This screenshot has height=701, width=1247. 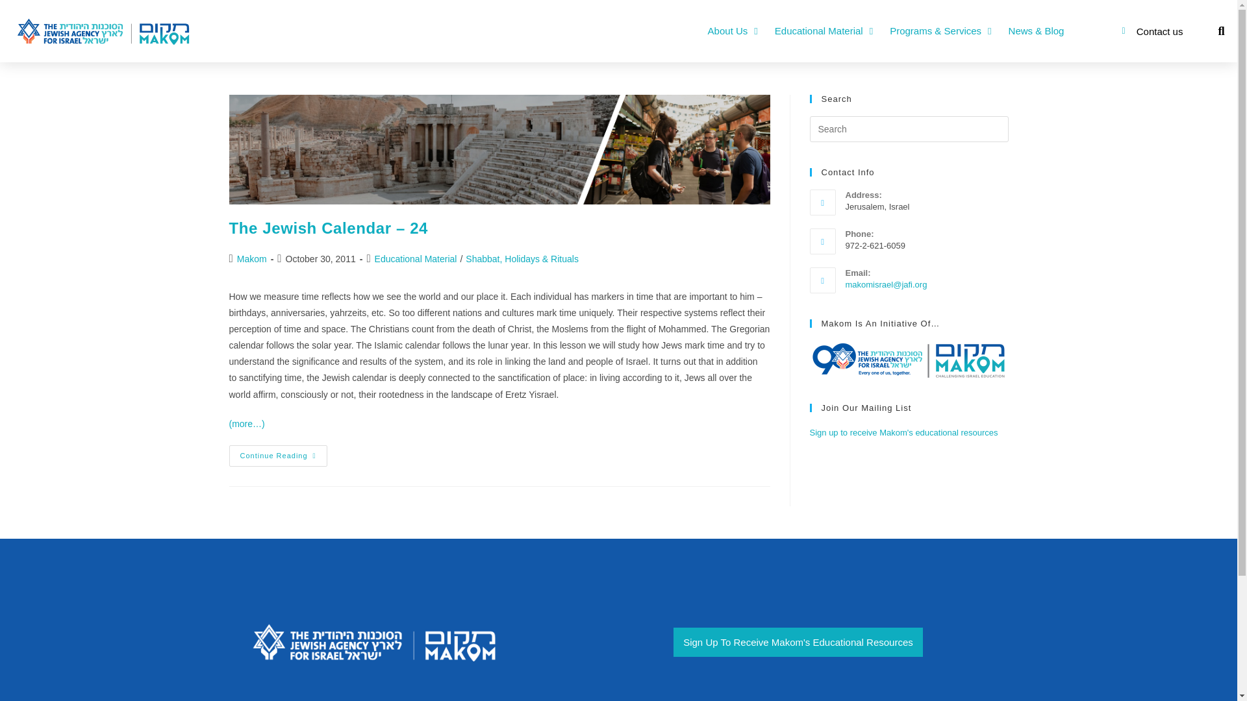 I want to click on Educational Material, so click(x=824, y=31).